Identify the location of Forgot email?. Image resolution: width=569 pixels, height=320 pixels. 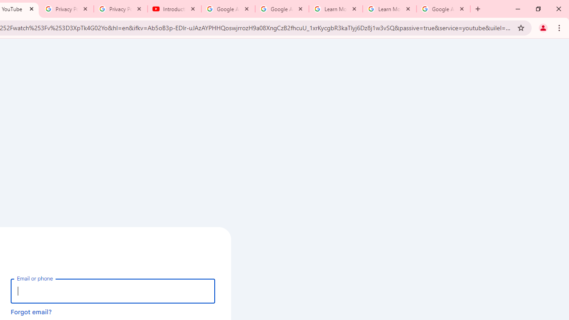
(31, 312).